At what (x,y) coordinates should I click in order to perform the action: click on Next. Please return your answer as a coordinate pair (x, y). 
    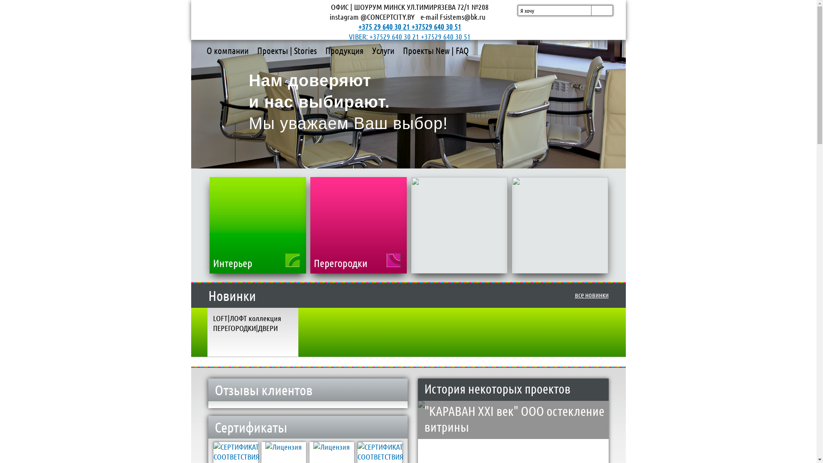
    Looking at the image, I should click on (597, 103).